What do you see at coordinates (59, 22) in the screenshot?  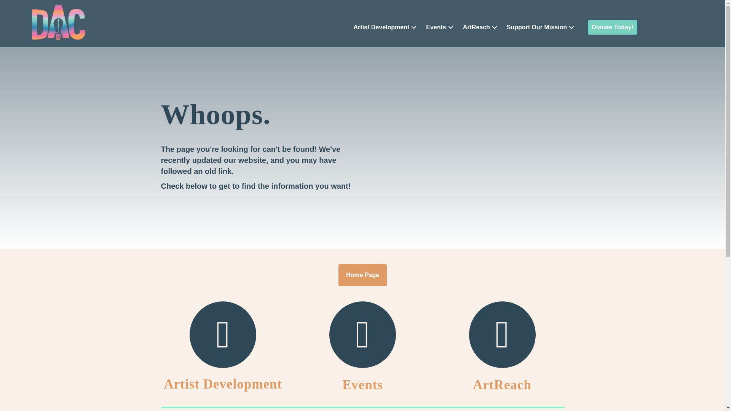 I see `DAC Gradient Logo` at bounding box center [59, 22].